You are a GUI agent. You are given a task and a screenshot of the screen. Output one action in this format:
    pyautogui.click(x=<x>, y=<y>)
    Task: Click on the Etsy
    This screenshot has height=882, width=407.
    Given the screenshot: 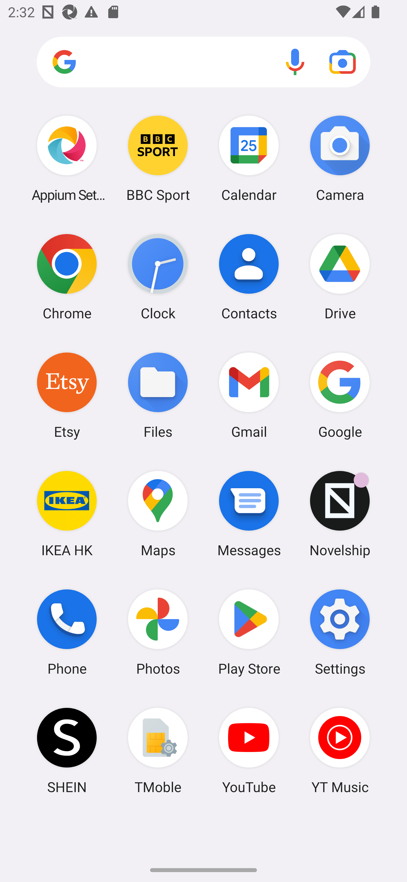 What is the action you would take?
    pyautogui.click(x=67, y=395)
    